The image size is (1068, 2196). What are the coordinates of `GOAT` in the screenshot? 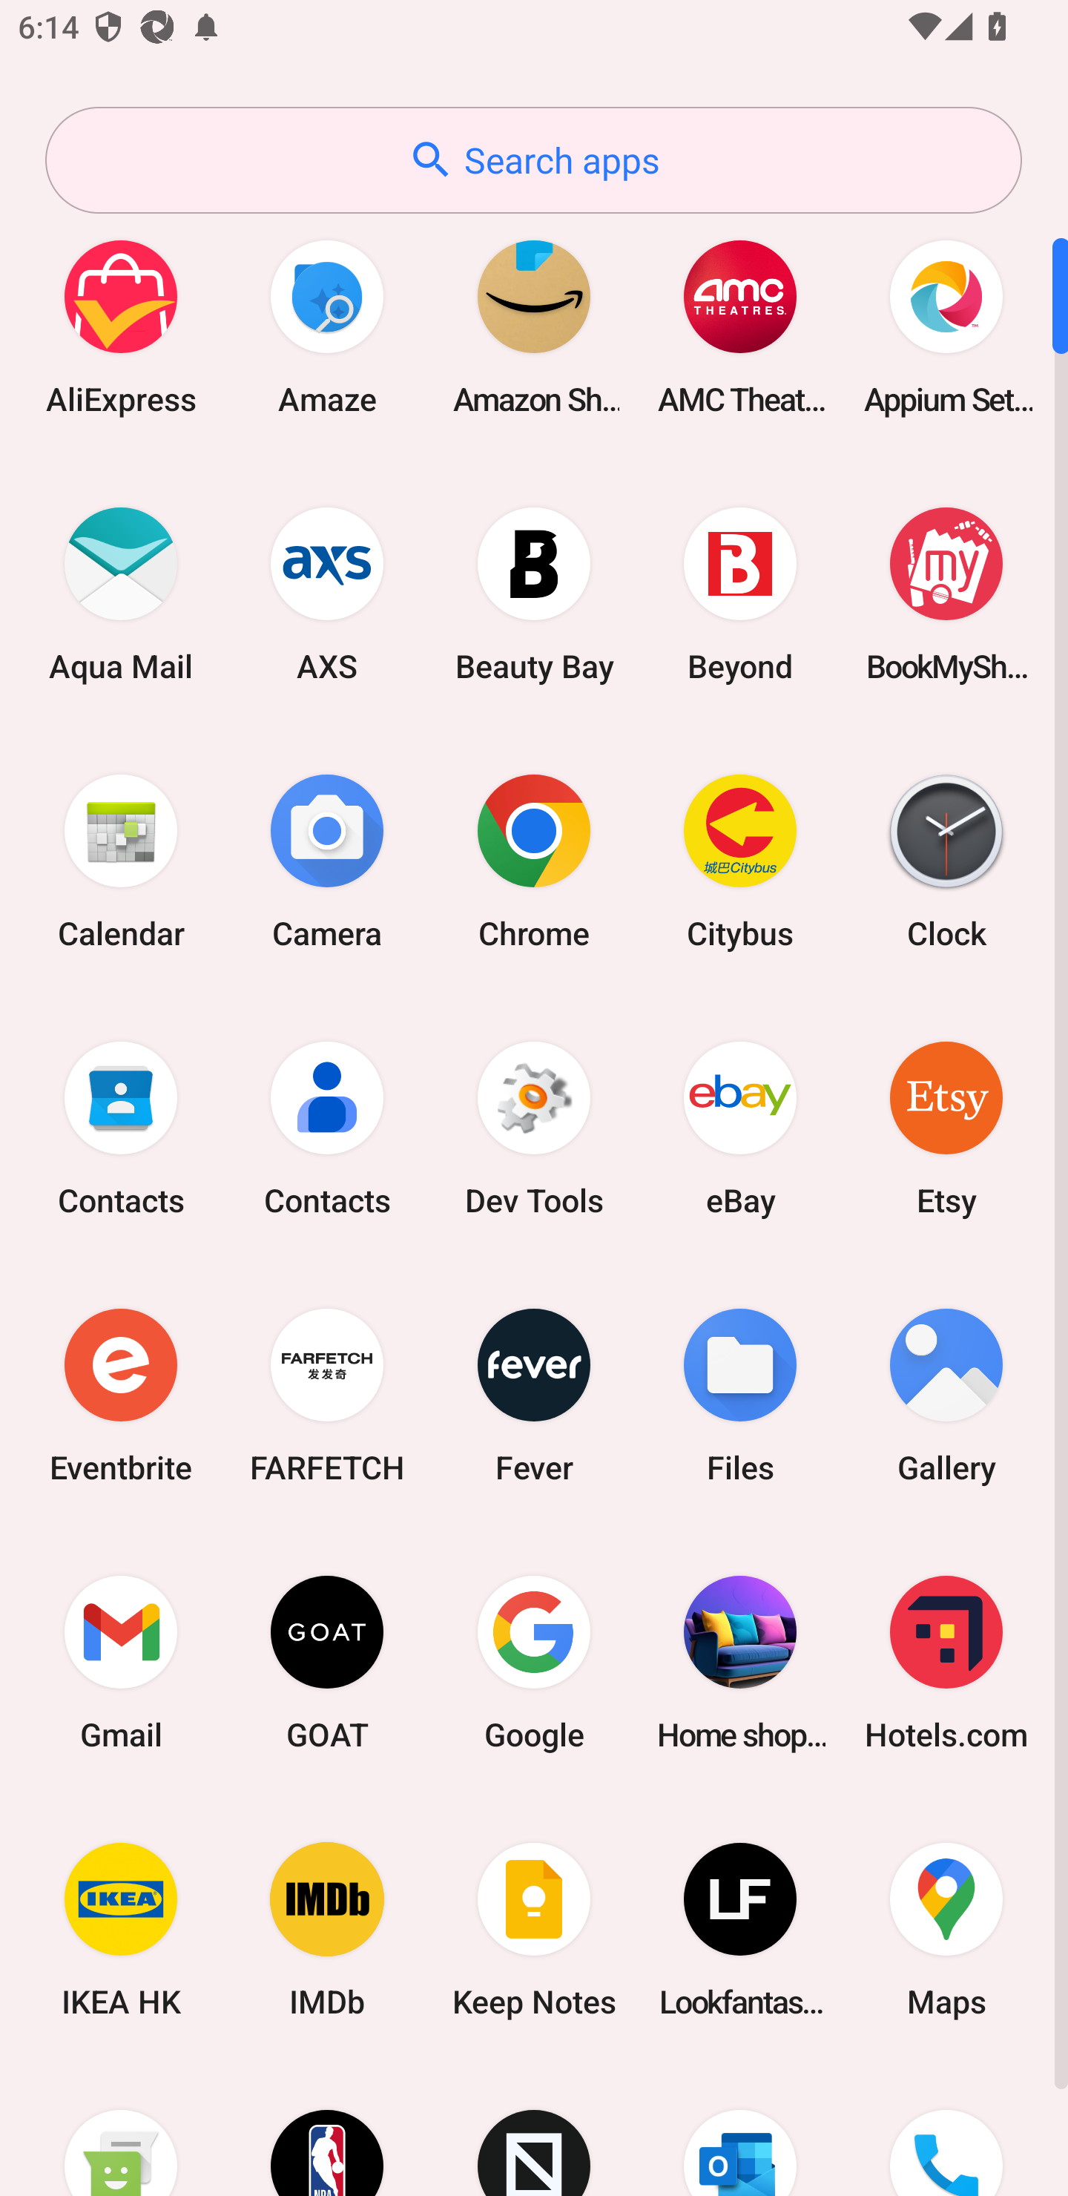 It's located at (327, 1662).